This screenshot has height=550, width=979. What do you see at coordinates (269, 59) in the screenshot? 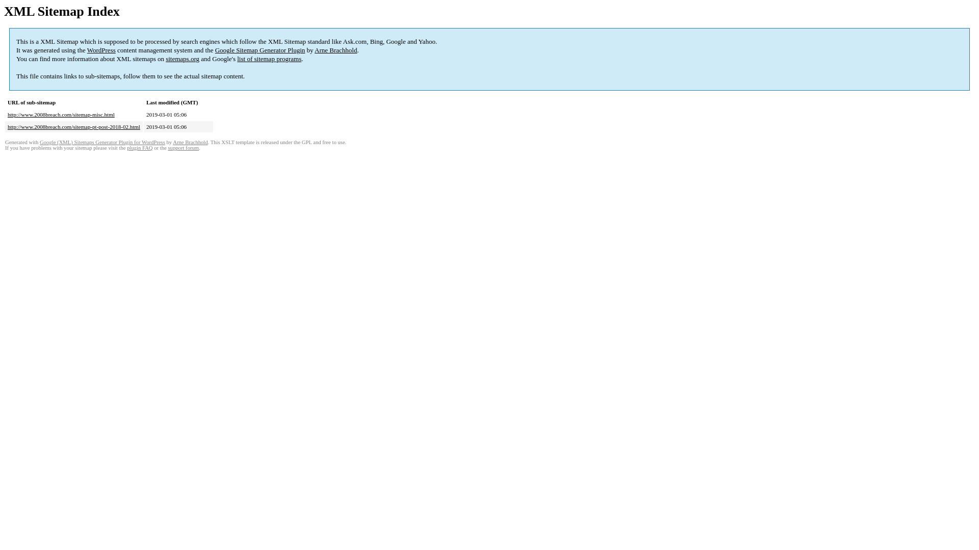
I see `list of sitemap programs` at bounding box center [269, 59].